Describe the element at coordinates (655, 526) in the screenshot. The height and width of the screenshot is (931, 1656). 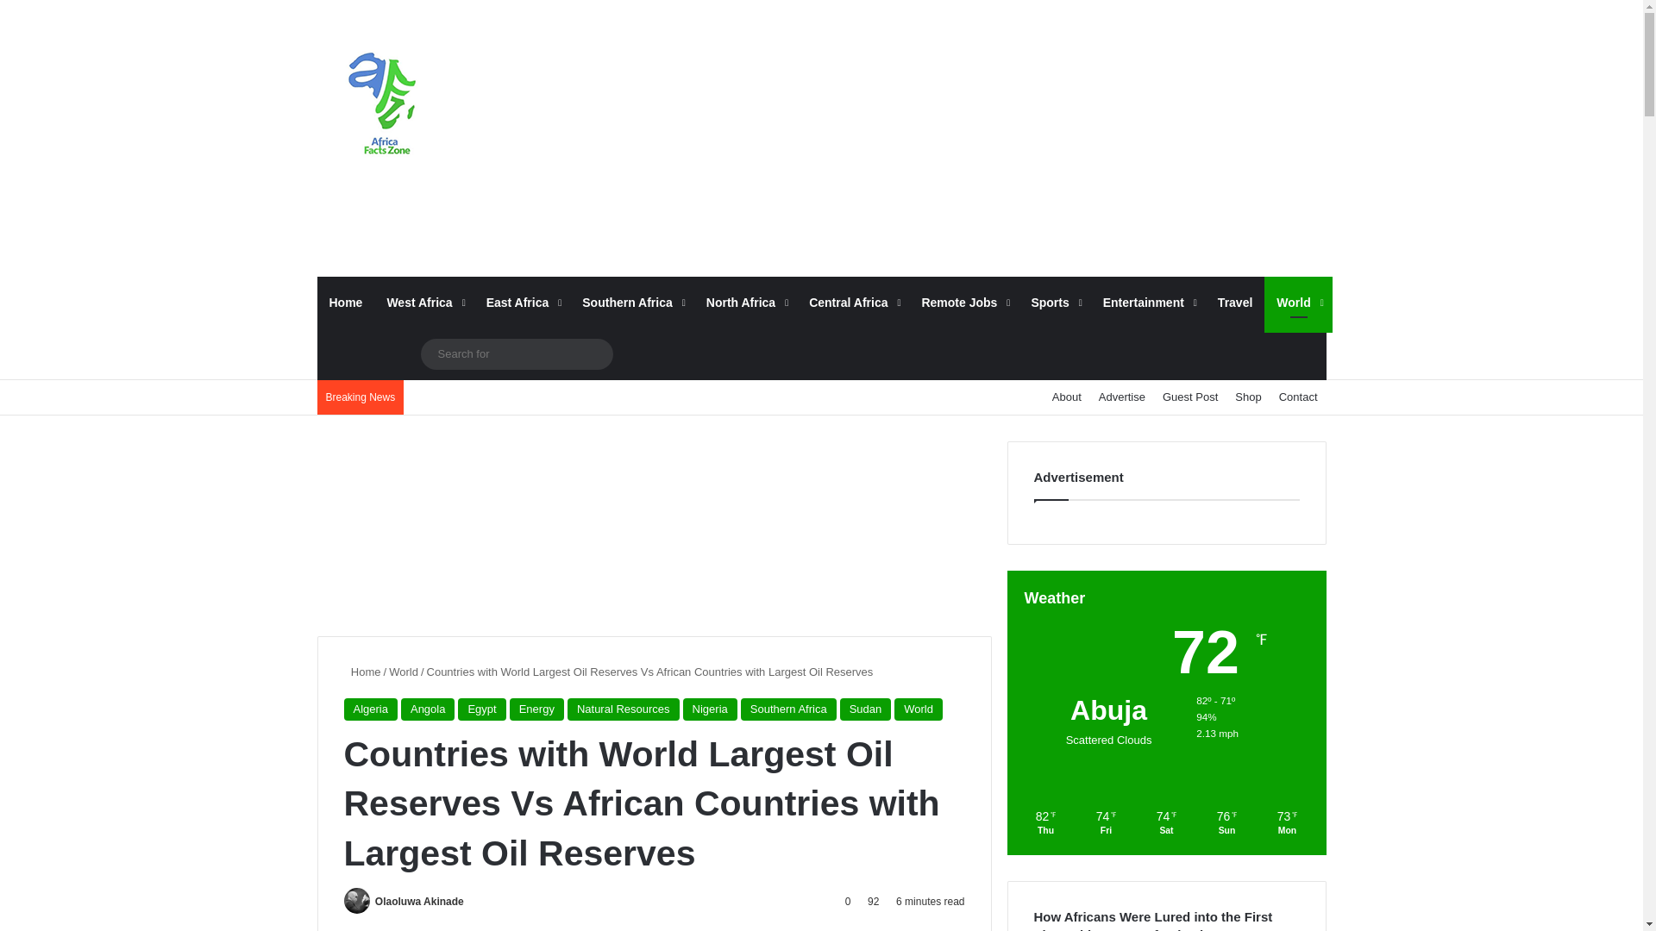
I see `Advertisement` at that location.